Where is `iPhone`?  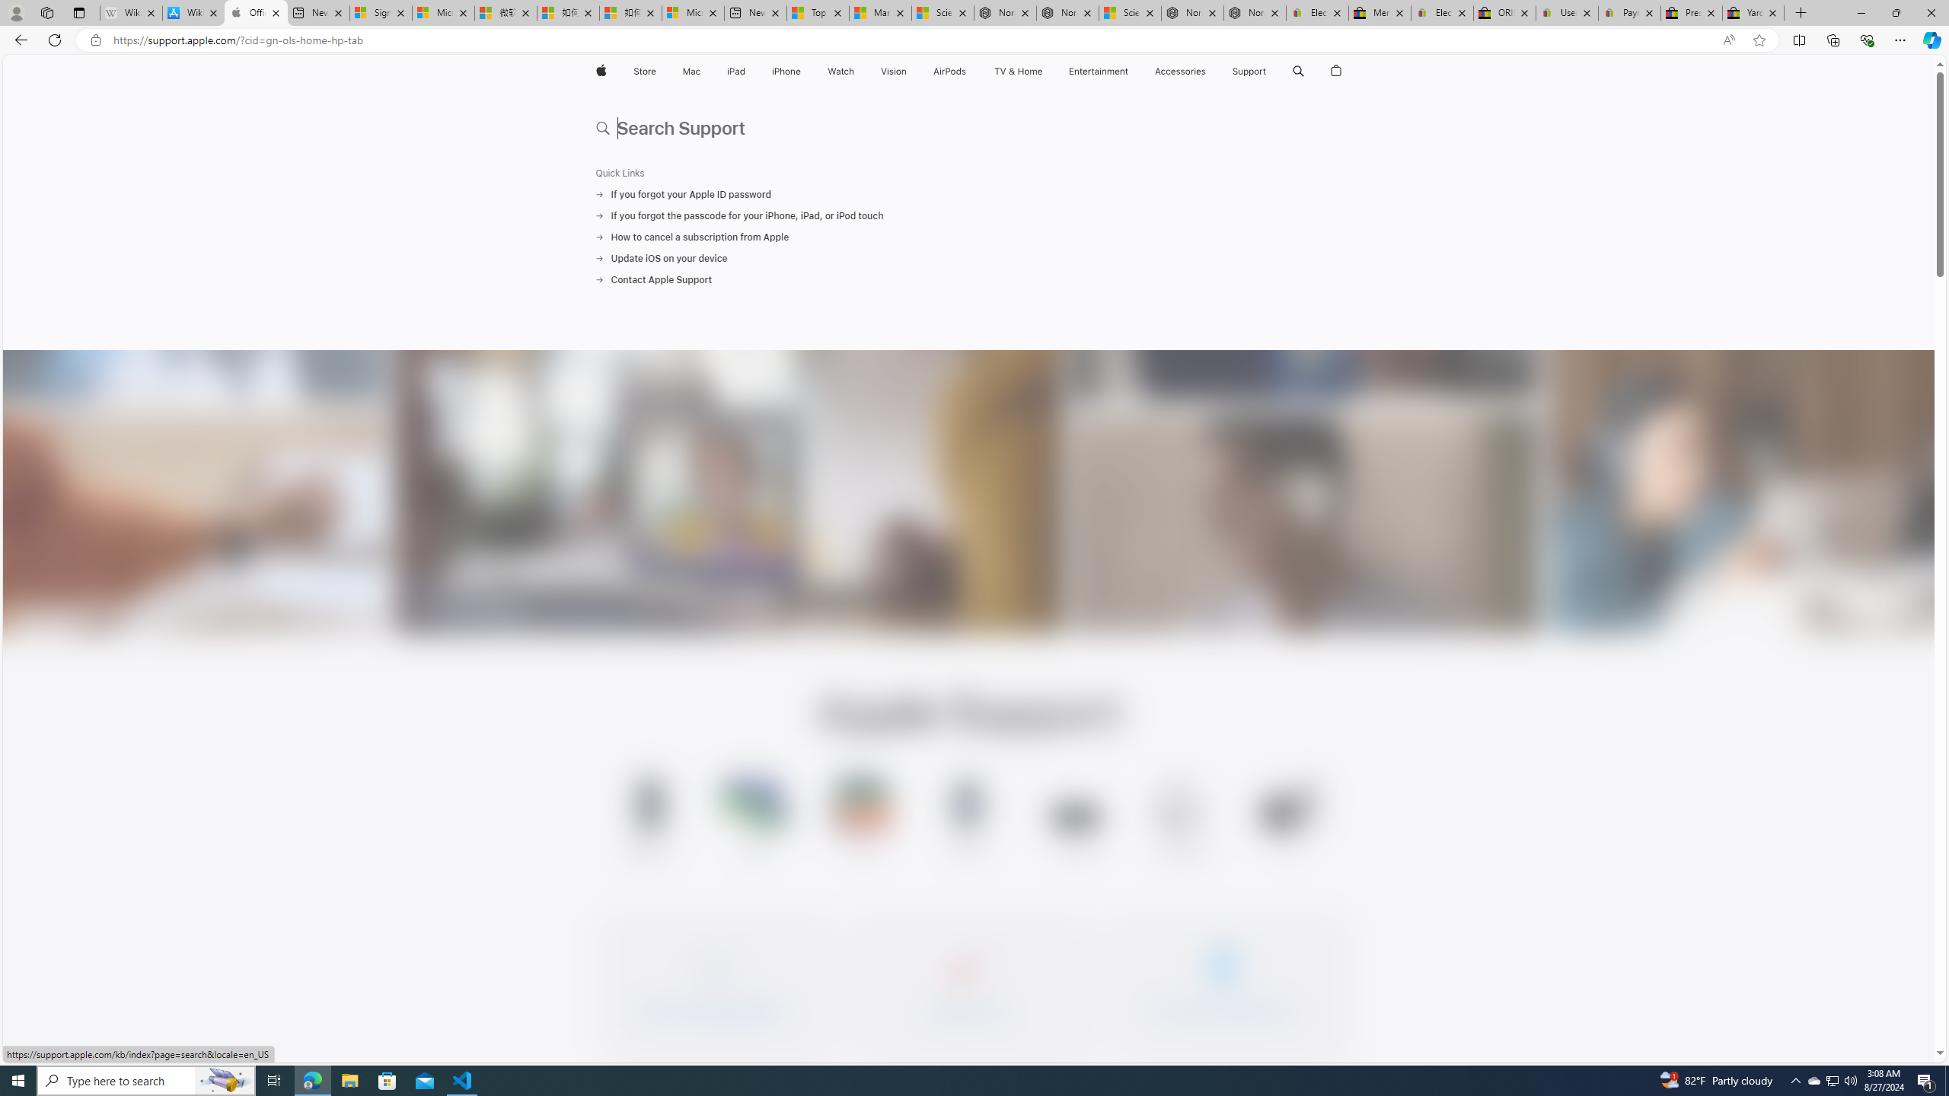 iPhone is located at coordinates (786, 72).